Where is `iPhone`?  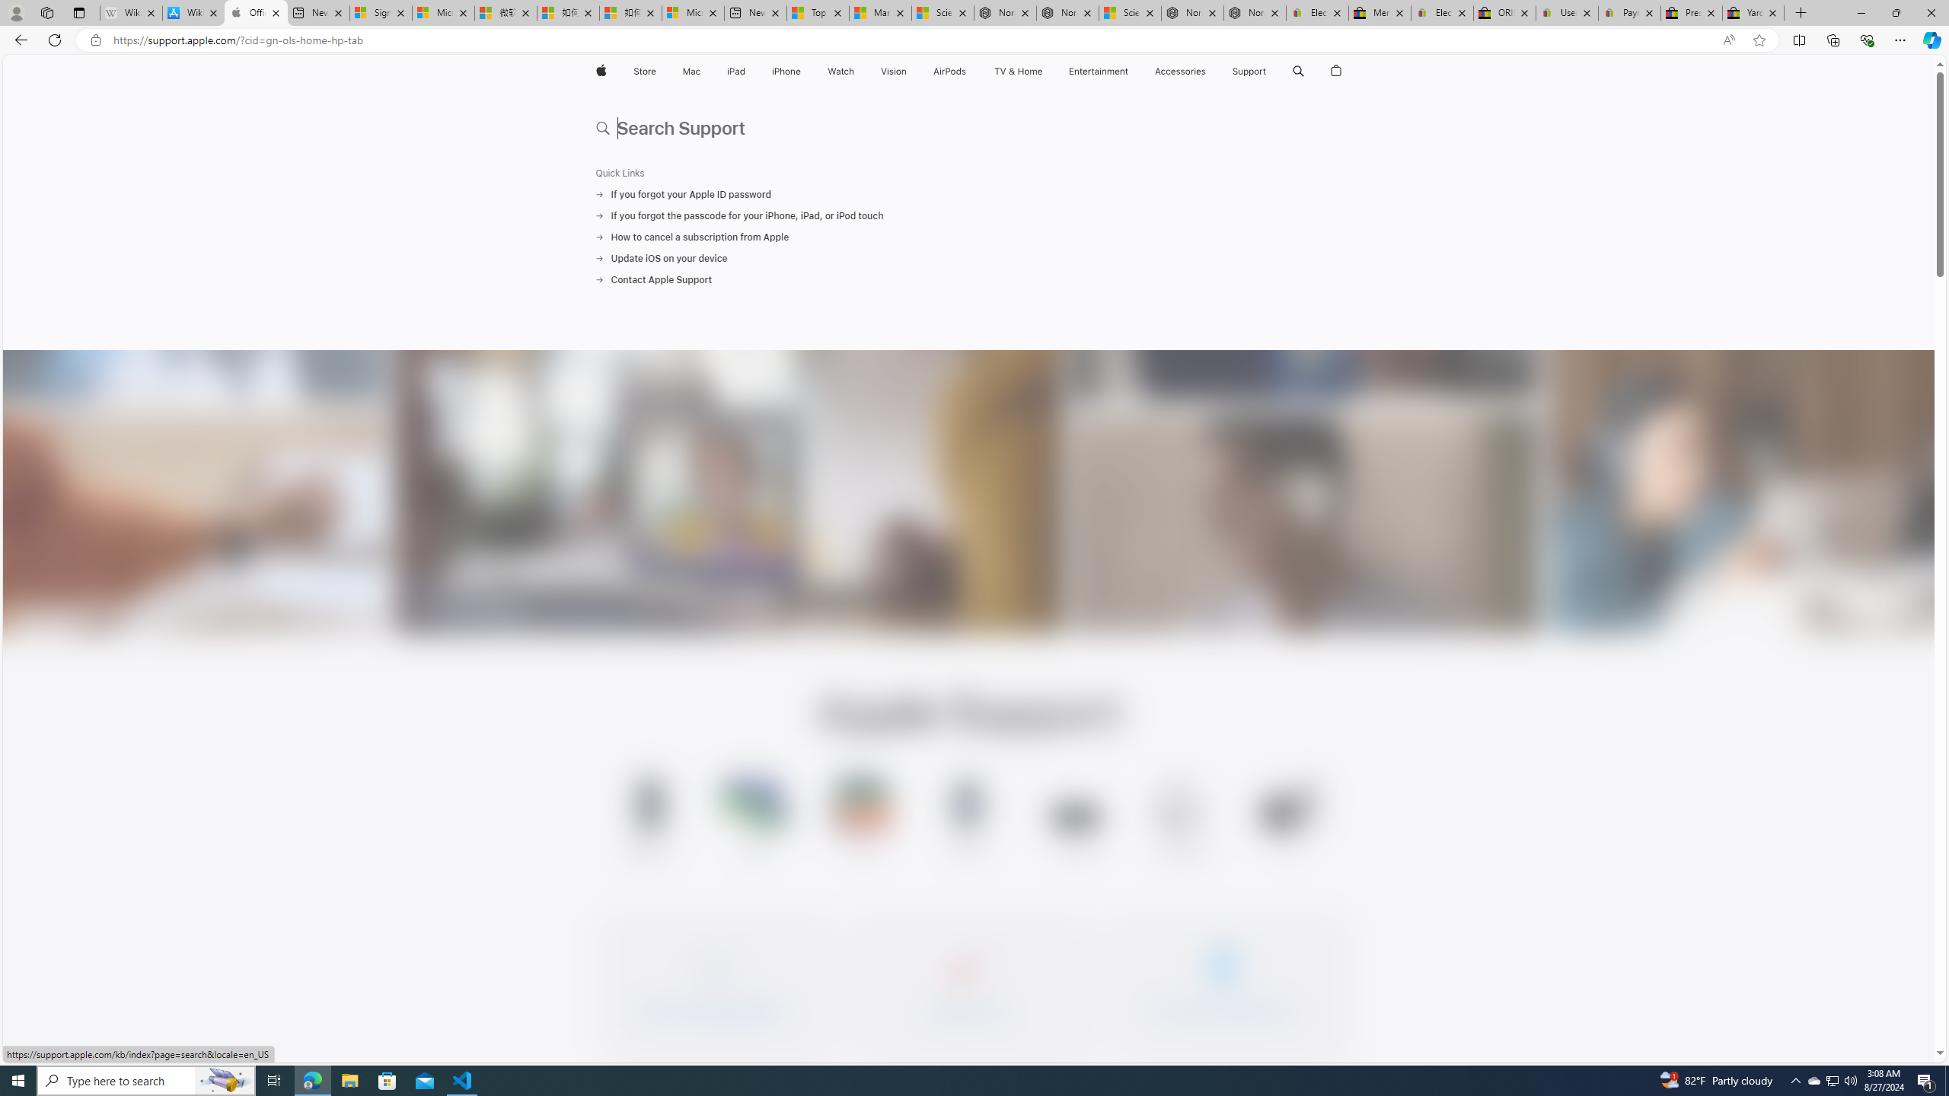 iPhone is located at coordinates (786, 72).